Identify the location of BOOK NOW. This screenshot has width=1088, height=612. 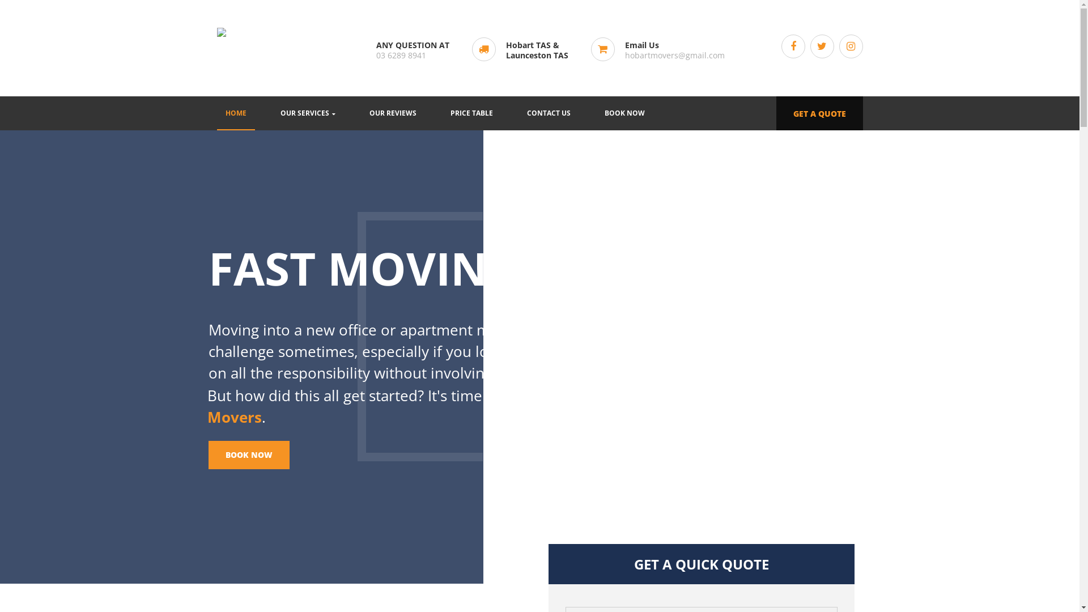
(624, 113).